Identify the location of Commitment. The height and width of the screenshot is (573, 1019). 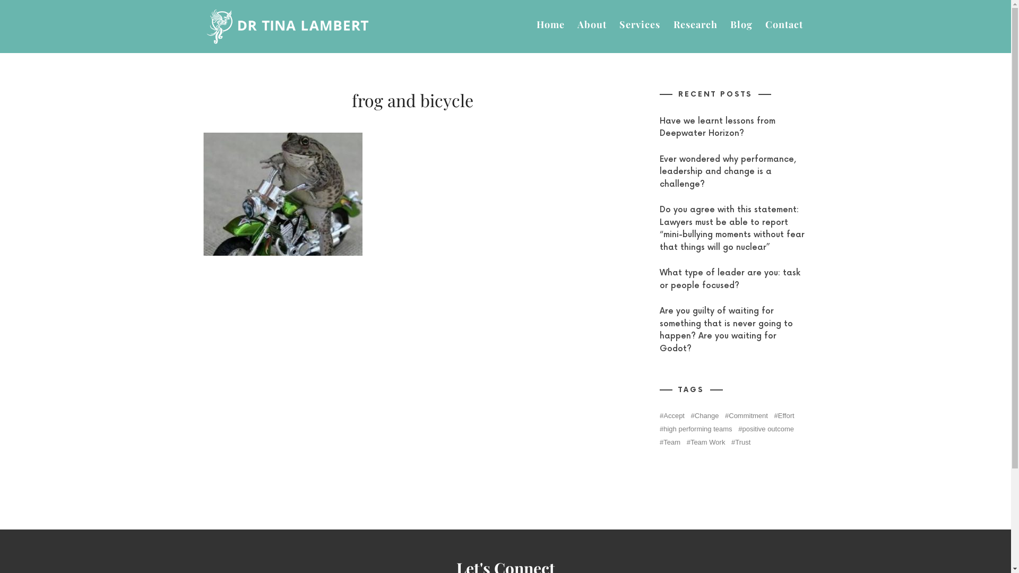
(746, 416).